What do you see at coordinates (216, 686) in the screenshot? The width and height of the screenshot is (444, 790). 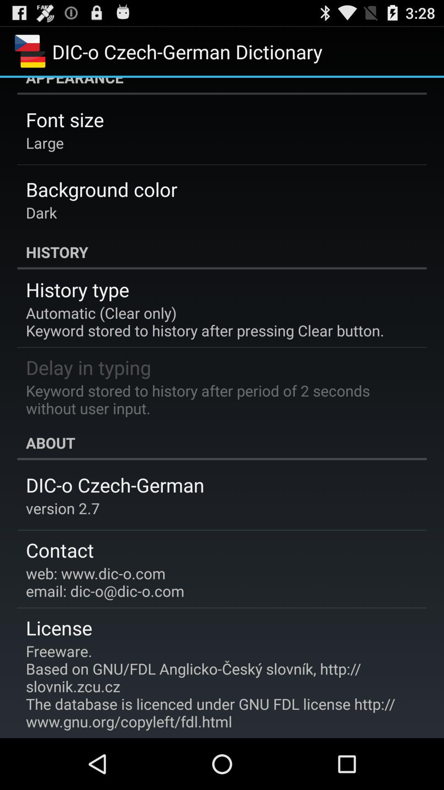 I see `tap the icon at the bottom` at bounding box center [216, 686].